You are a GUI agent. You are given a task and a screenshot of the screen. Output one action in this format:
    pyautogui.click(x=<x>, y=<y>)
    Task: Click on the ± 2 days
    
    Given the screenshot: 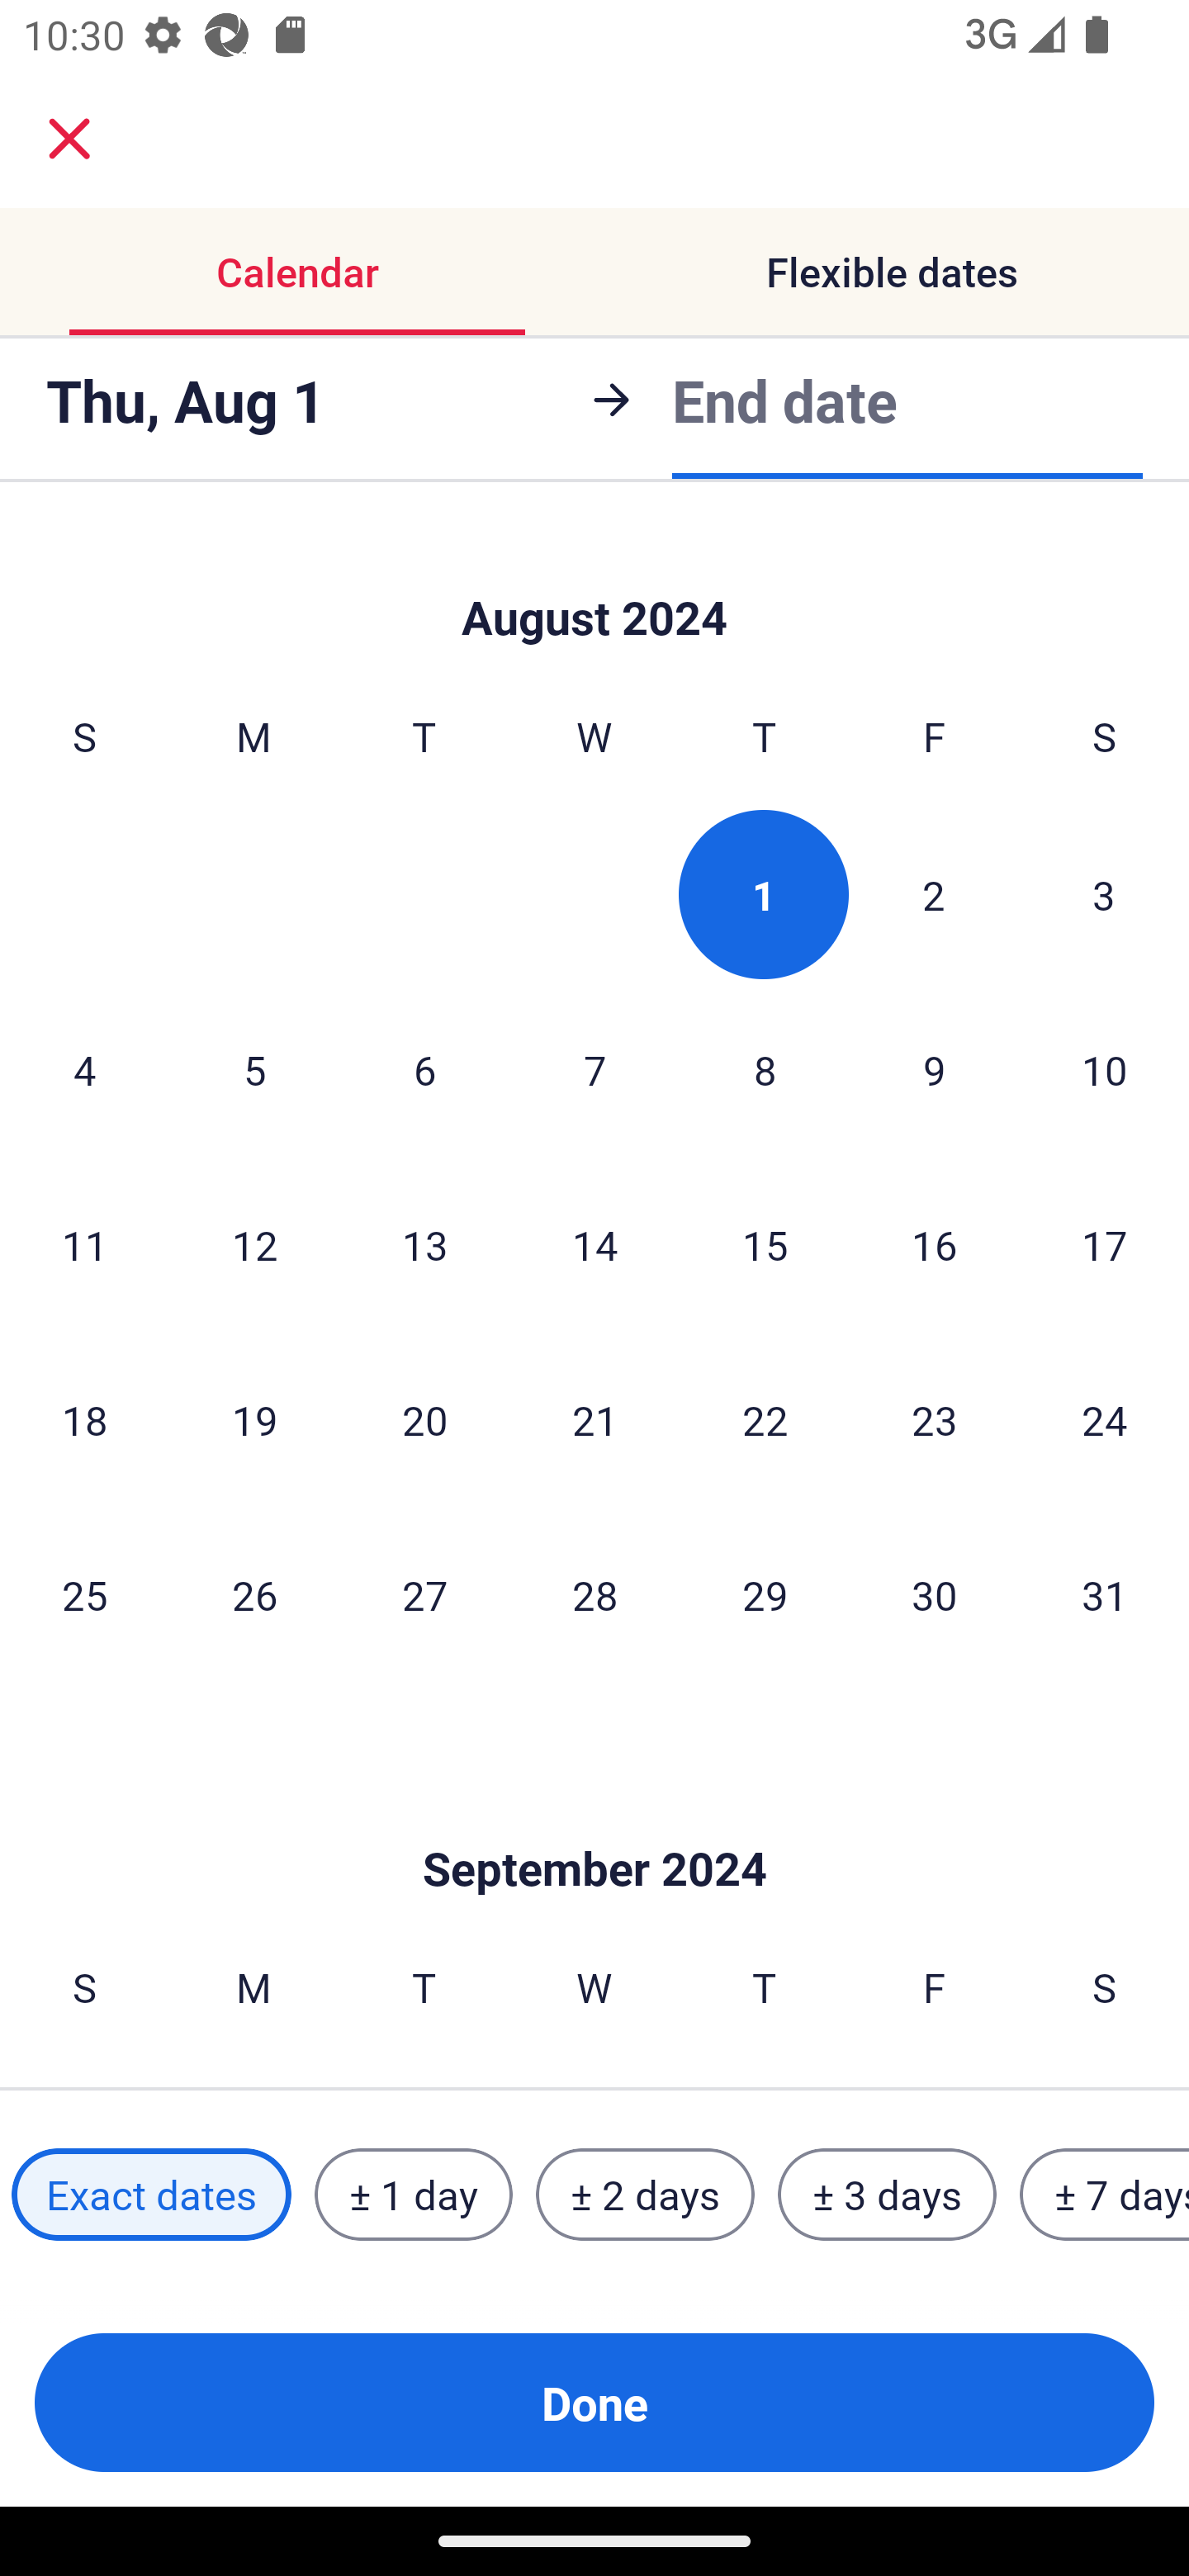 What is the action you would take?
    pyautogui.click(x=646, y=2195)
    